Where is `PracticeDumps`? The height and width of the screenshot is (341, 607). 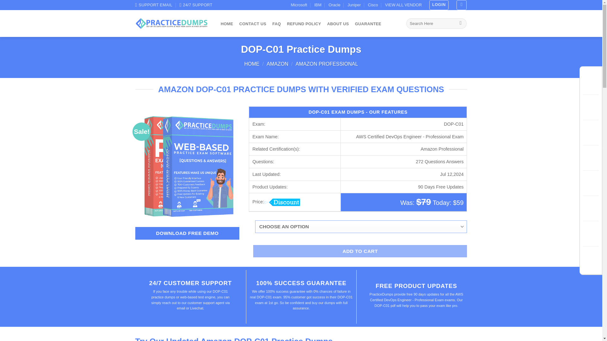 PracticeDumps is located at coordinates (172, 23).